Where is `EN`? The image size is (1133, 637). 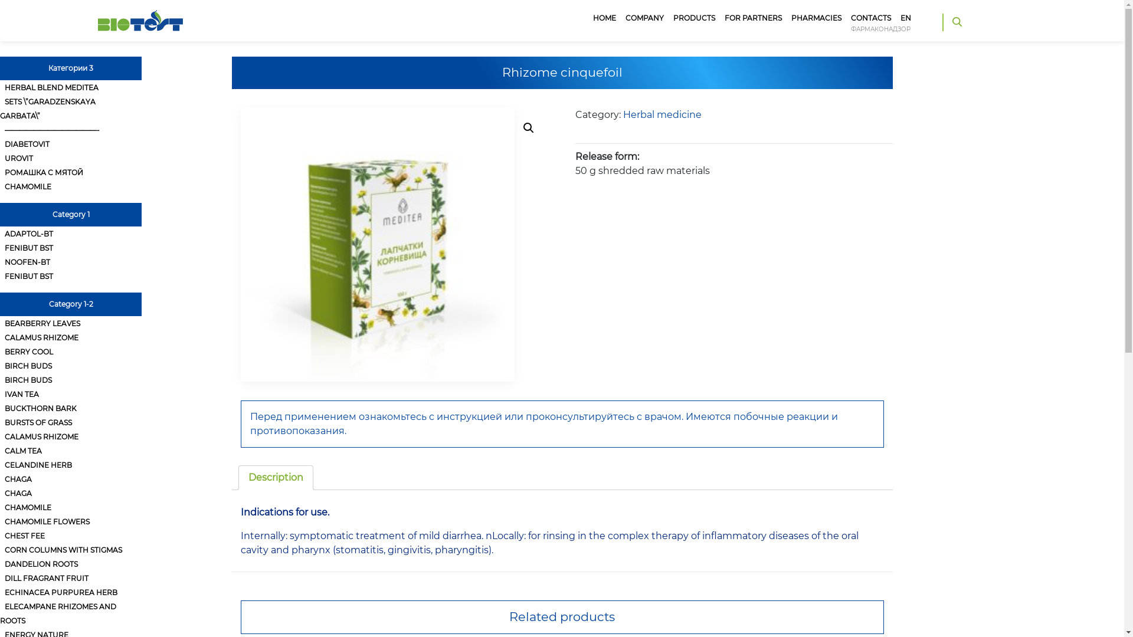
EN is located at coordinates (906, 18).